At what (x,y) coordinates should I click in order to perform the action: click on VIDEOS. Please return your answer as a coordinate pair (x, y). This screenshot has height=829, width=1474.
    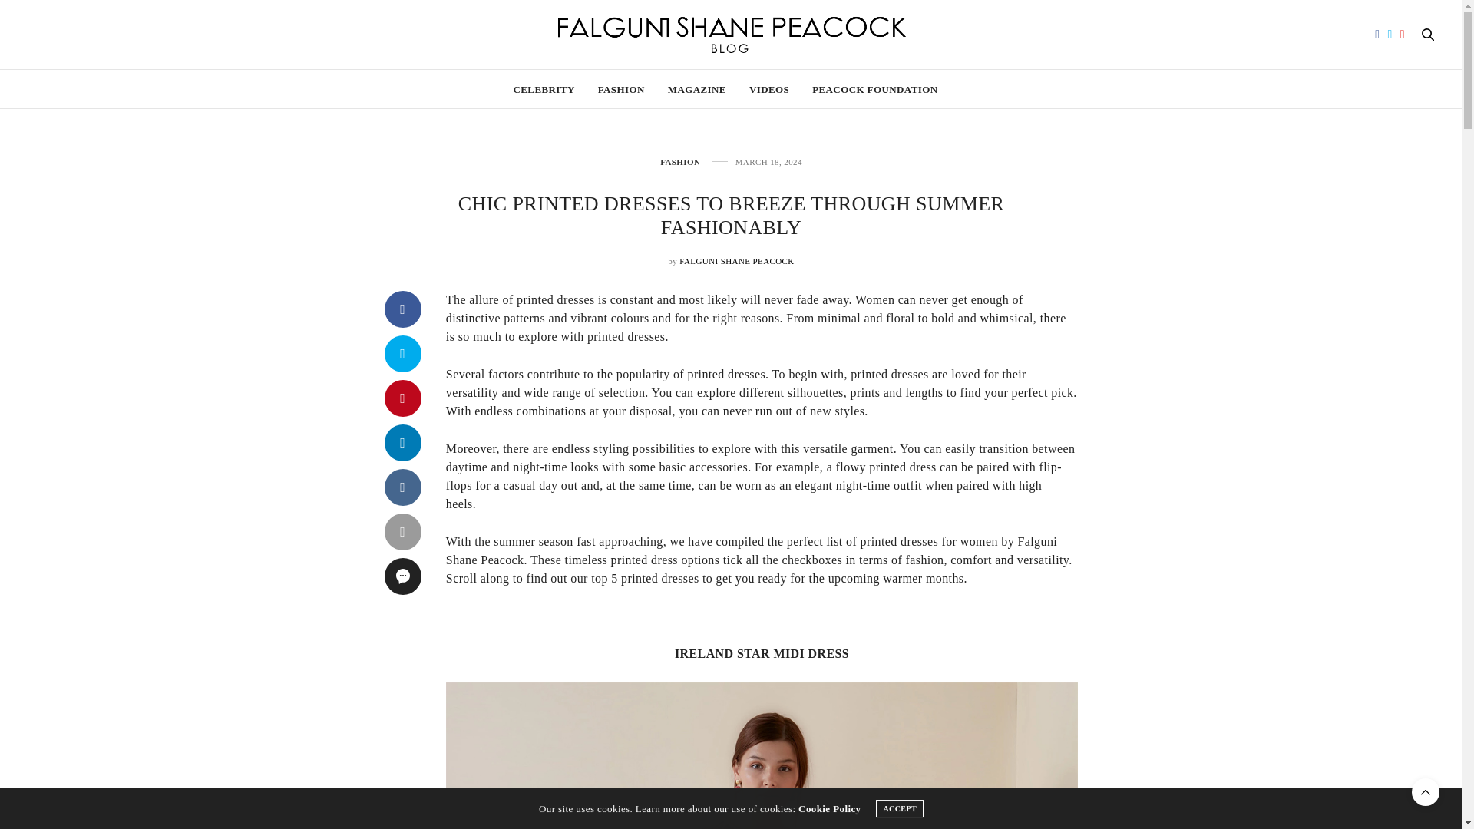
    Looking at the image, I should click on (768, 89).